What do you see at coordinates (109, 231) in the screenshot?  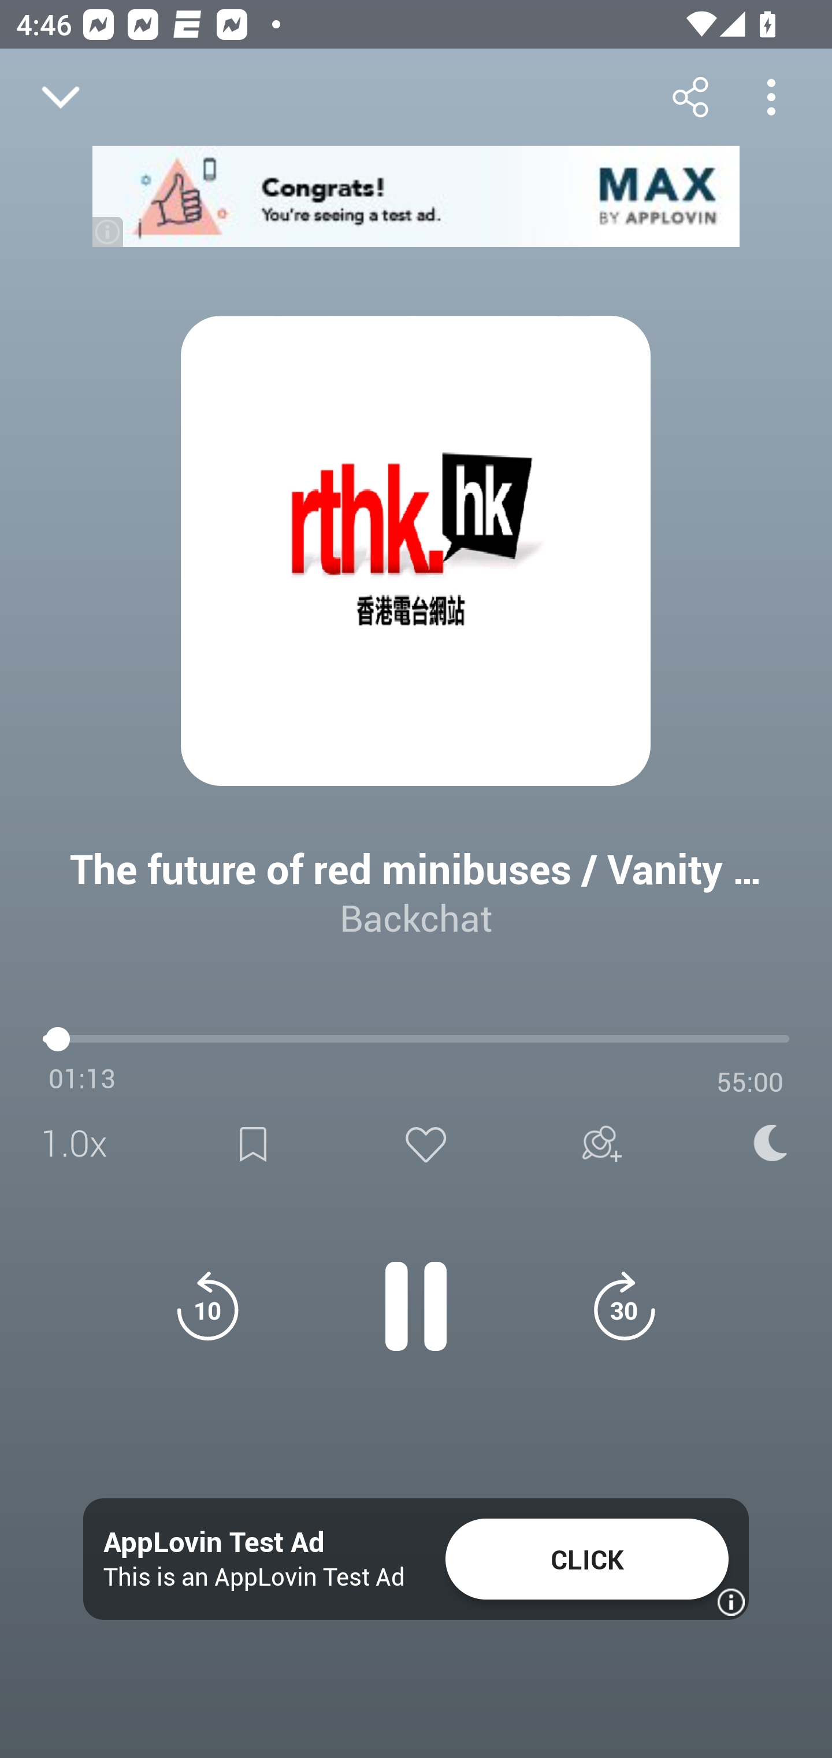 I see `(i)` at bounding box center [109, 231].